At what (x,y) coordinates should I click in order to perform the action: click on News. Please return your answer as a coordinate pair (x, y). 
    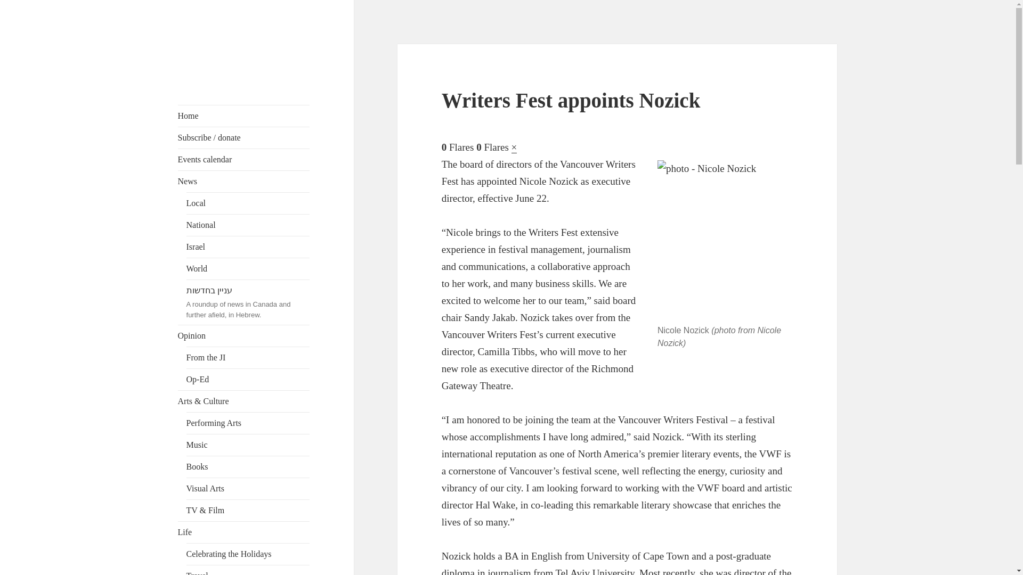
    Looking at the image, I should click on (244, 181).